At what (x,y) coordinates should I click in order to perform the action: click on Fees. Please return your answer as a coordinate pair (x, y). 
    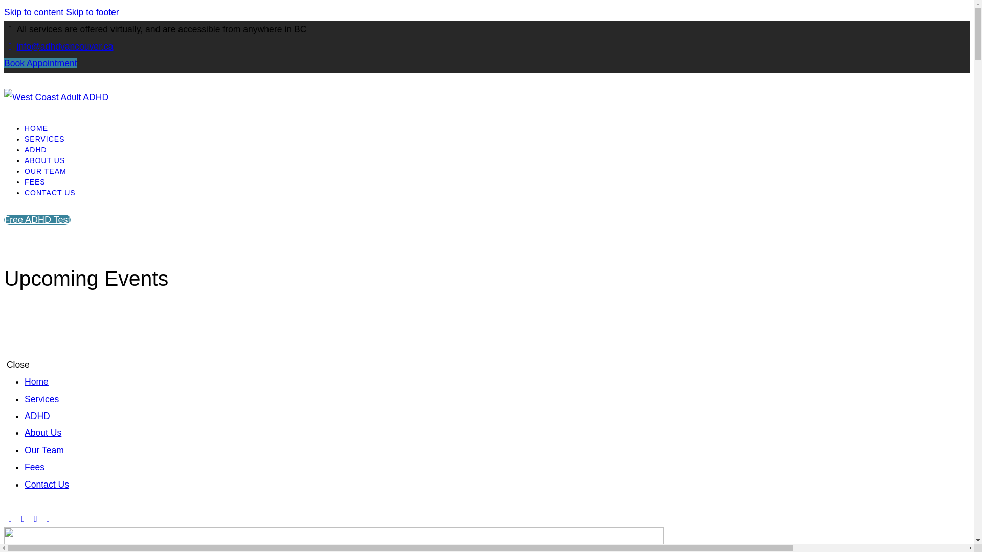
    Looking at the image, I should click on (35, 467).